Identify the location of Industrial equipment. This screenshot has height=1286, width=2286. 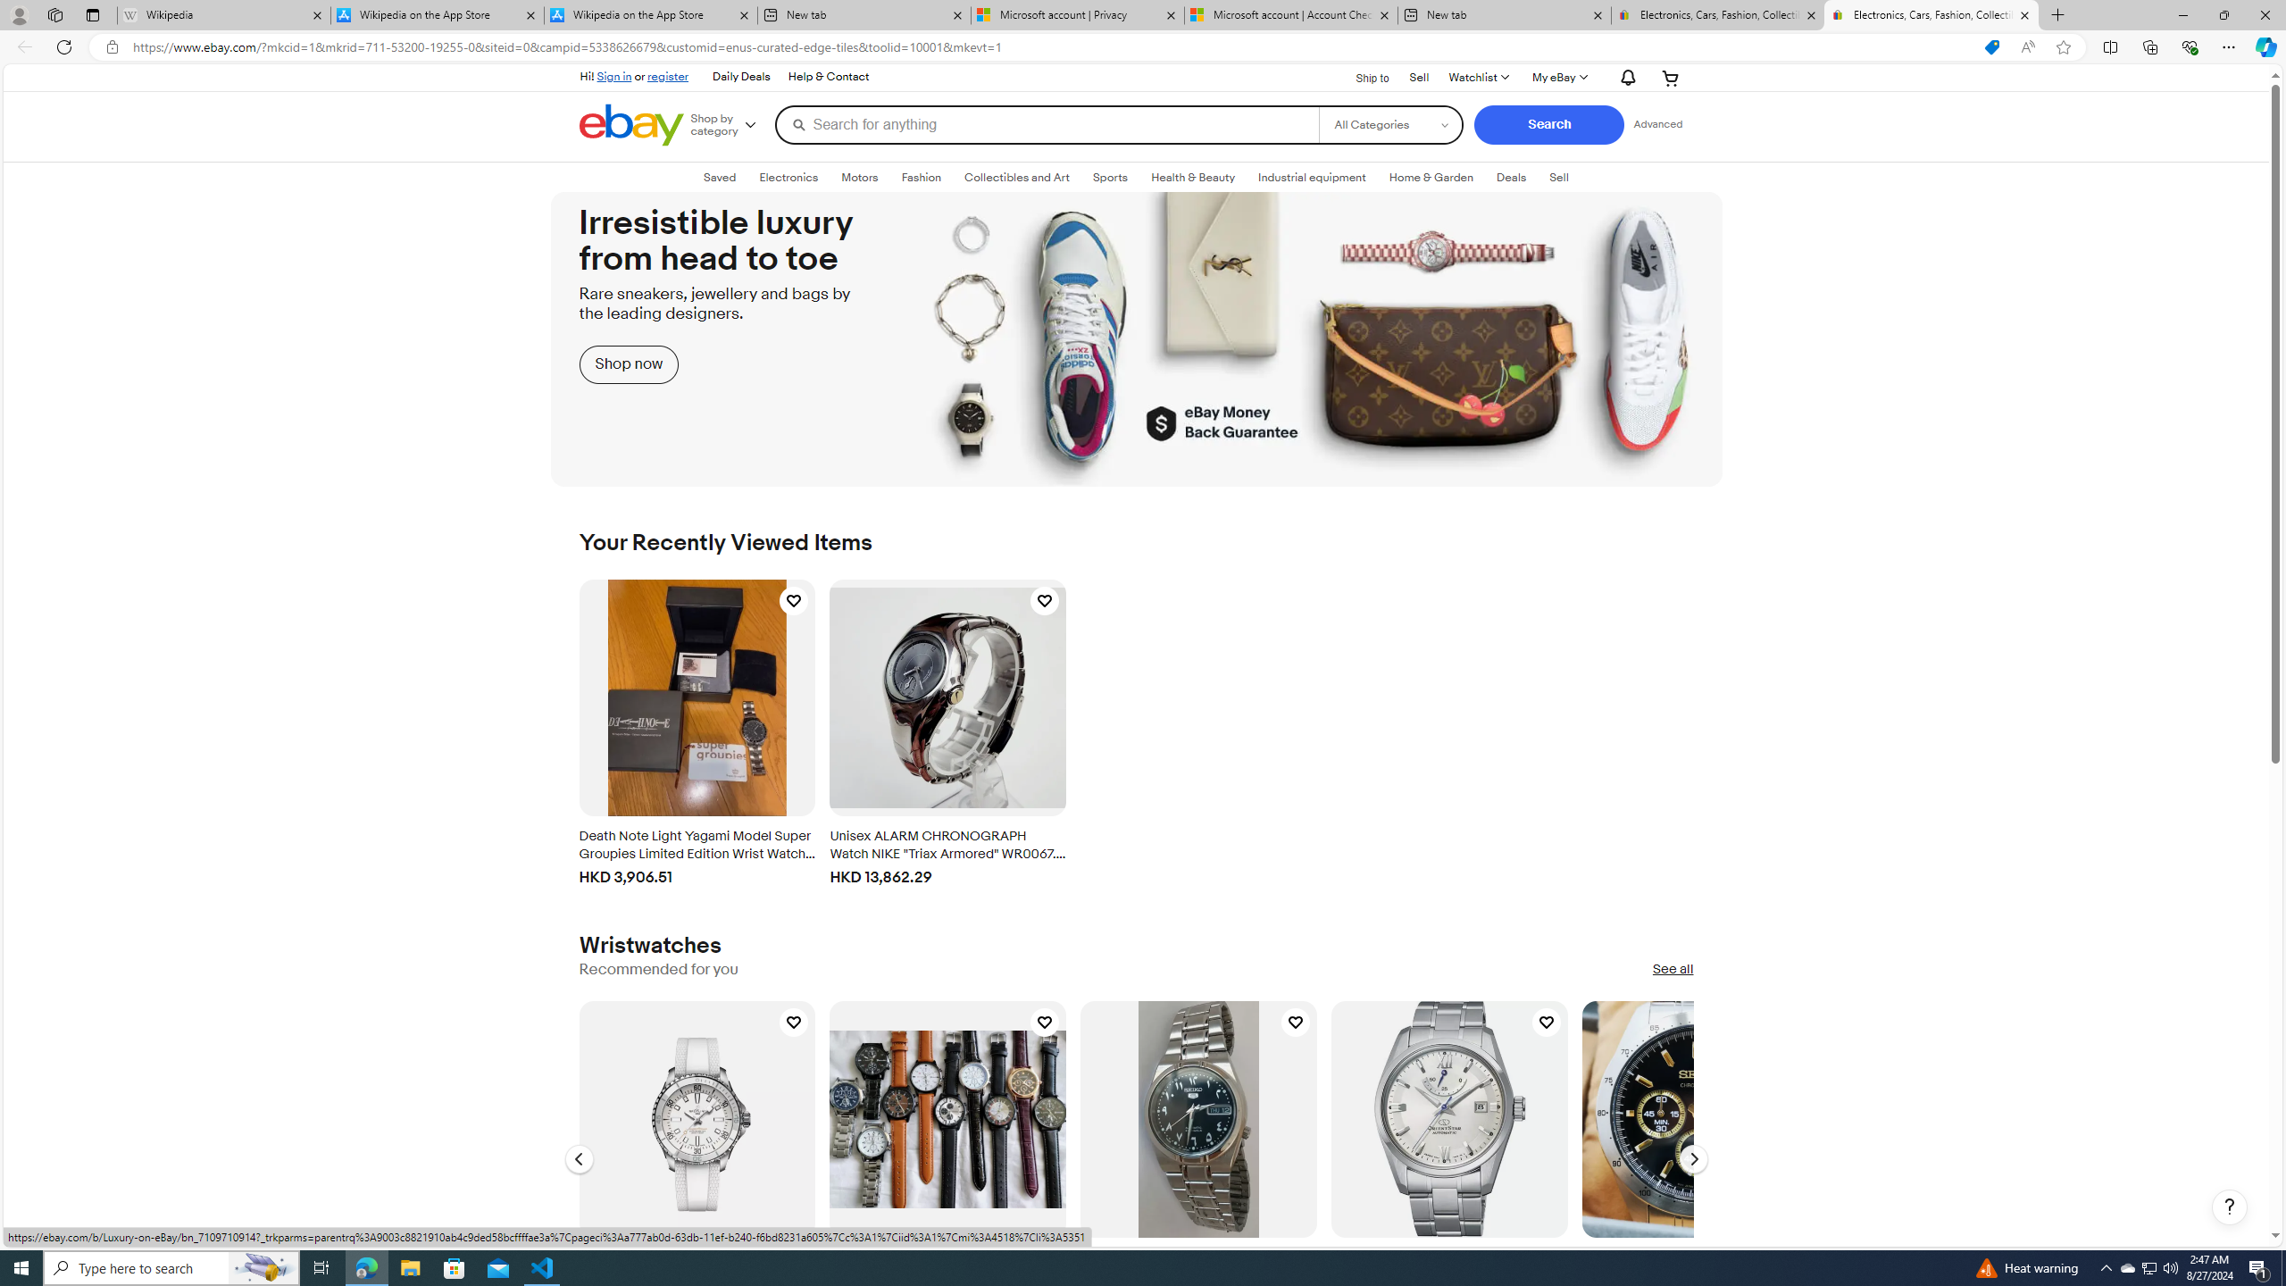
(1312, 178).